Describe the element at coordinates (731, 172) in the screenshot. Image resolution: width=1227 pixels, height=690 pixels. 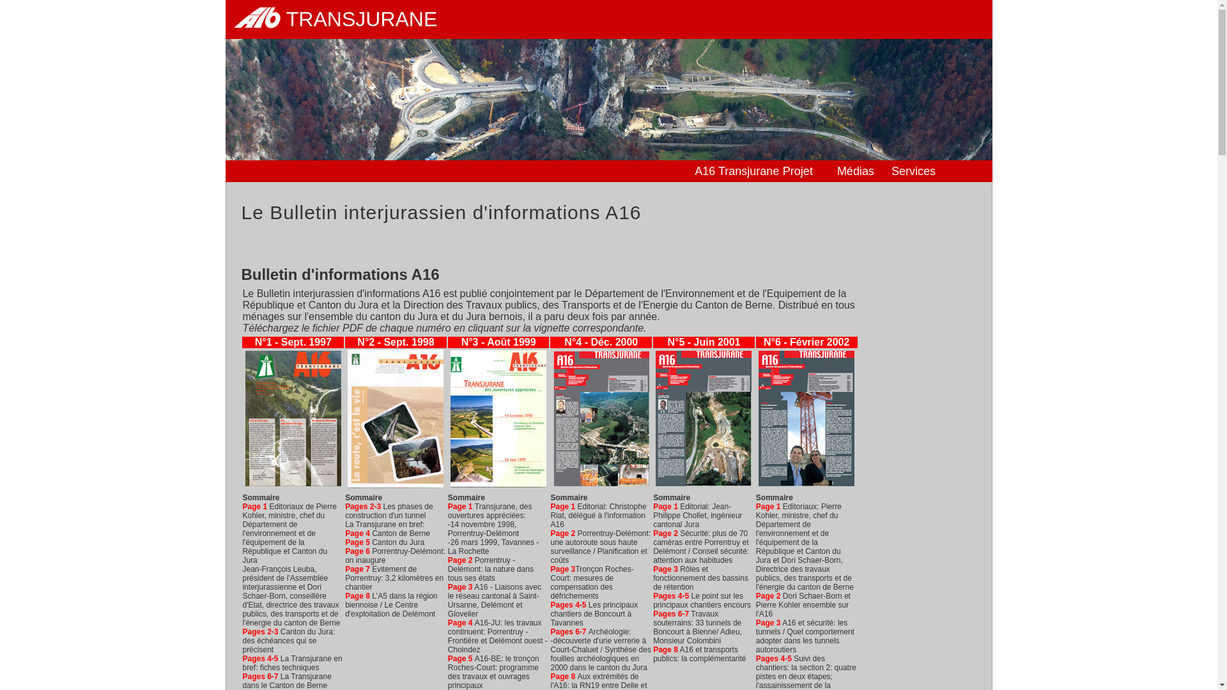
I see `A16 Transjurane ` at that location.